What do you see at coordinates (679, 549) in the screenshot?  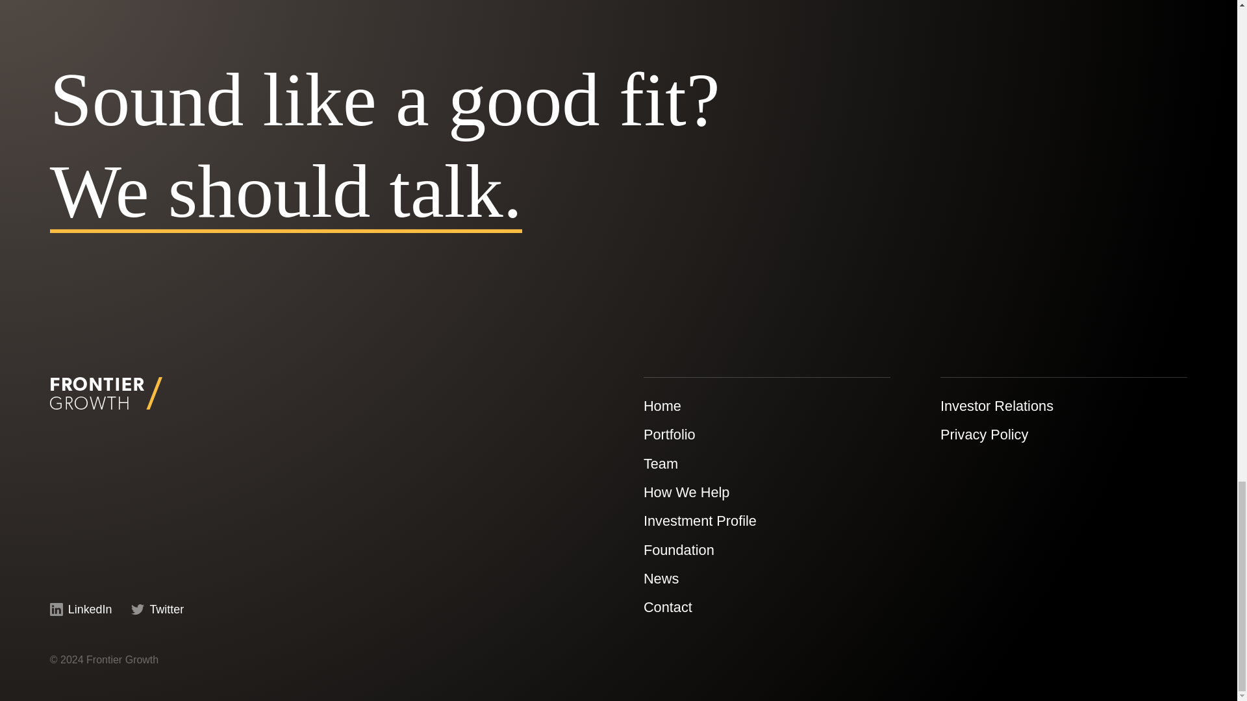 I see `Foundation` at bounding box center [679, 549].